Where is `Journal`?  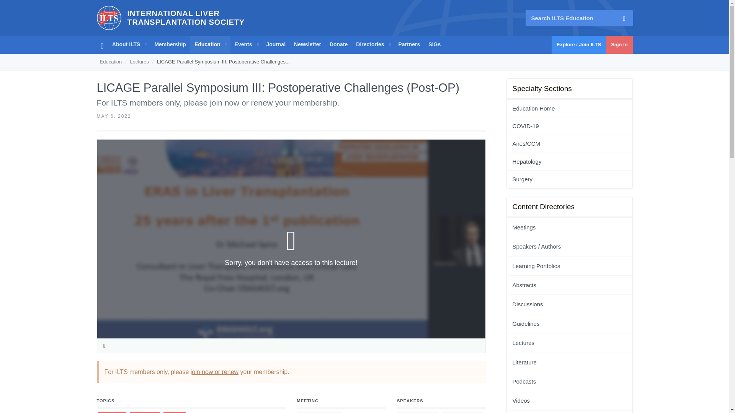 Journal is located at coordinates (276, 44).